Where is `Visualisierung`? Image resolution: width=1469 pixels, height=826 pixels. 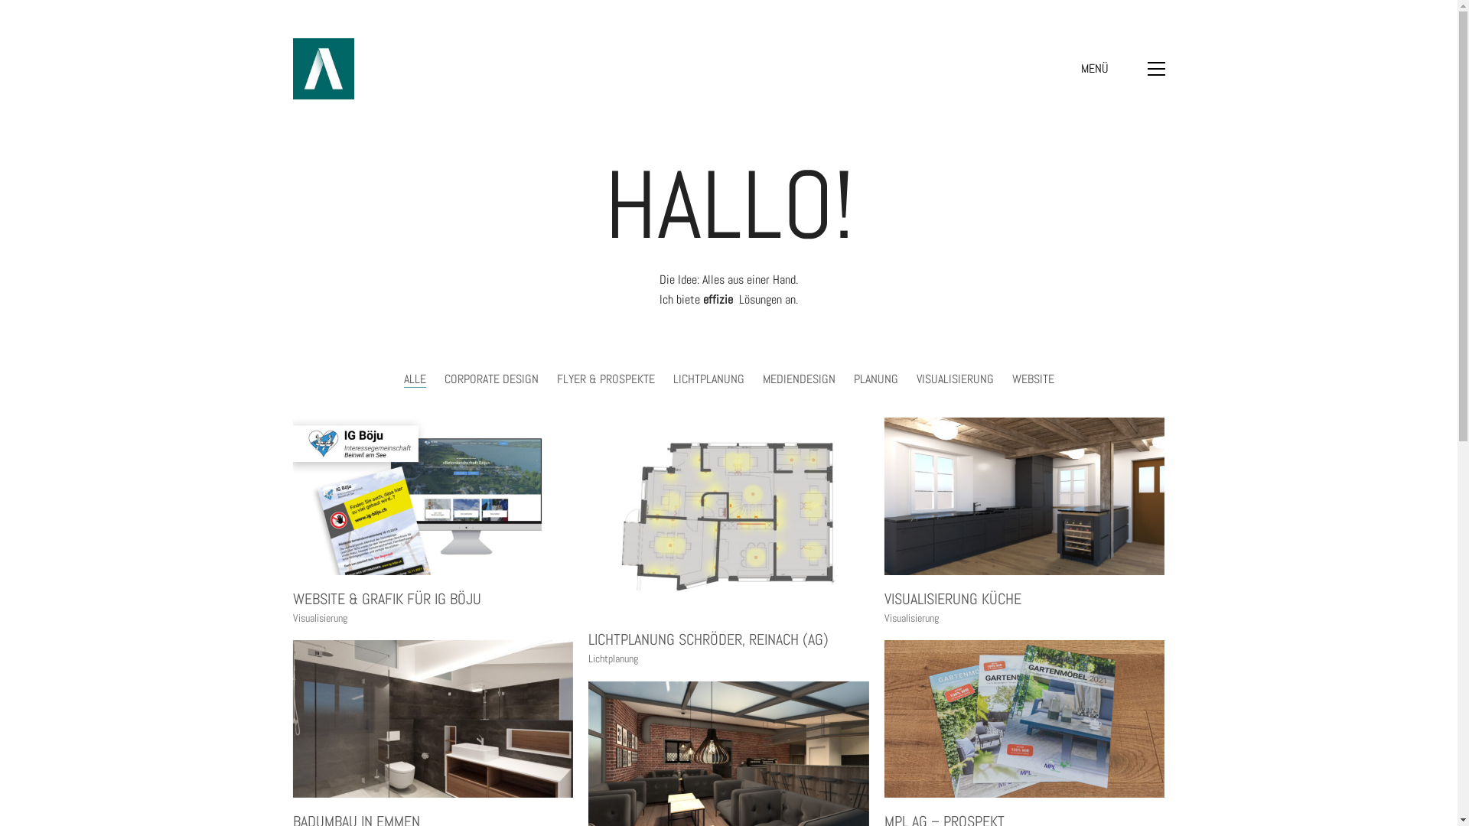
Visualisierung is located at coordinates (320, 618).